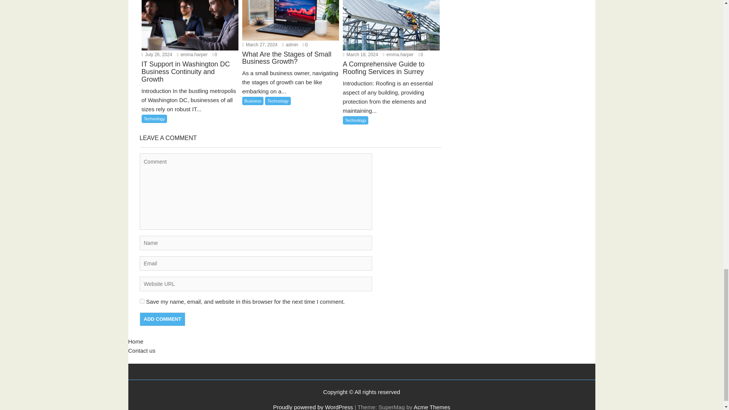  I want to click on emma.harper, so click(398, 55).